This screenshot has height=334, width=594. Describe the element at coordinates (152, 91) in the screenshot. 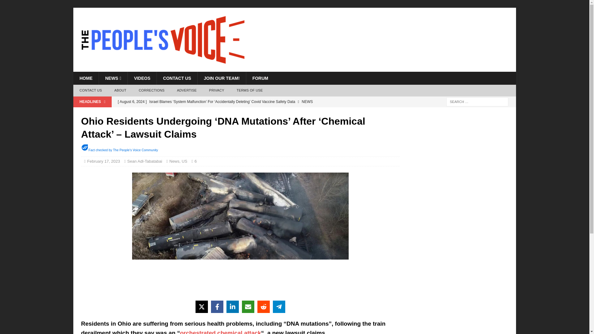

I see `CORRECTIONS` at that location.